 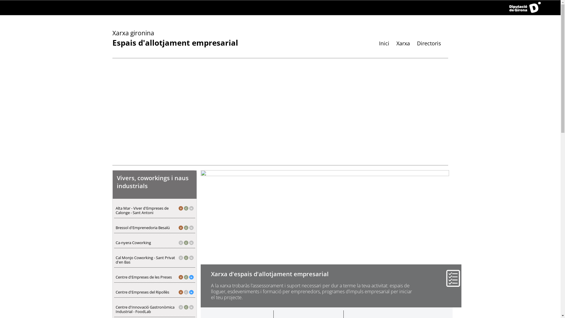 I want to click on Alta Mar - Viver d'Empreses de Calonge - Sant Antoni, so click(x=155, y=211).